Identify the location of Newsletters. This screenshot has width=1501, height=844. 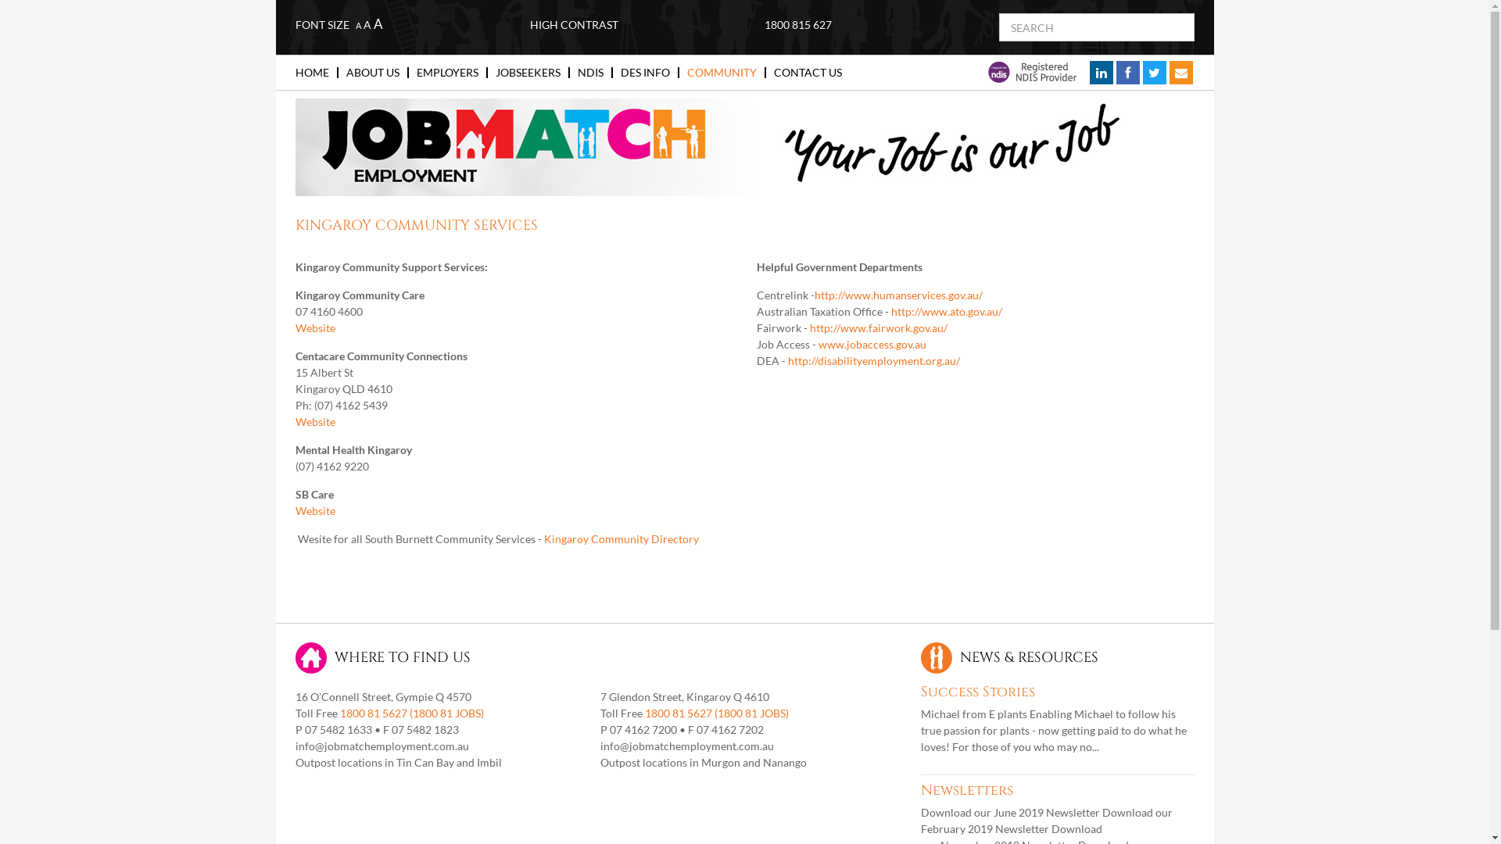
(967, 791).